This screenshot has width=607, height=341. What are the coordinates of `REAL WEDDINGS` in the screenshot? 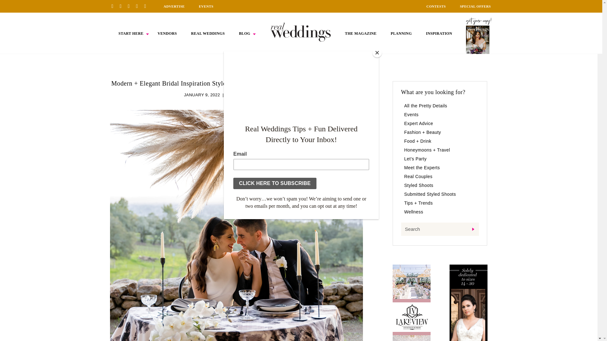 It's located at (208, 33).